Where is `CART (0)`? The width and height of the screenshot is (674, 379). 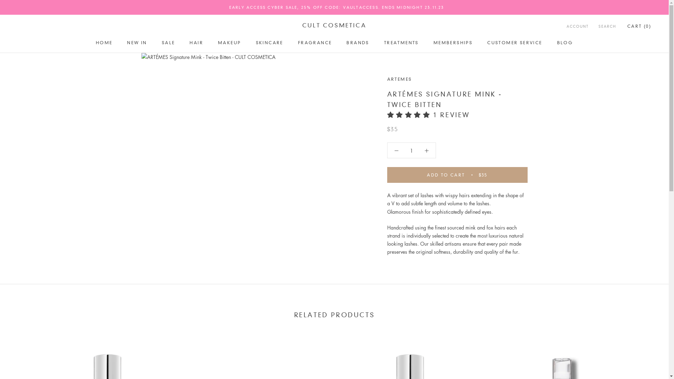 CART (0) is located at coordinates (639, 26).